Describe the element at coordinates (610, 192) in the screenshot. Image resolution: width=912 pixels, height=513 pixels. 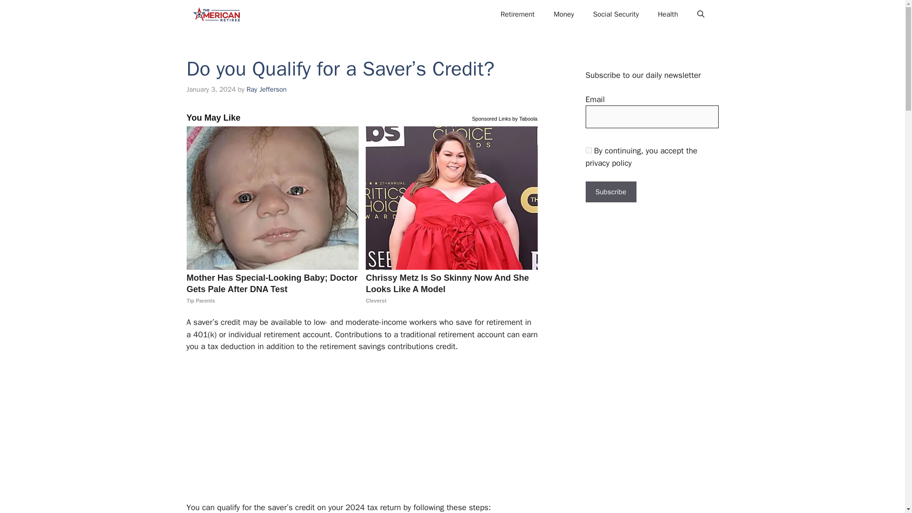
I see `Subscribe` at that location.